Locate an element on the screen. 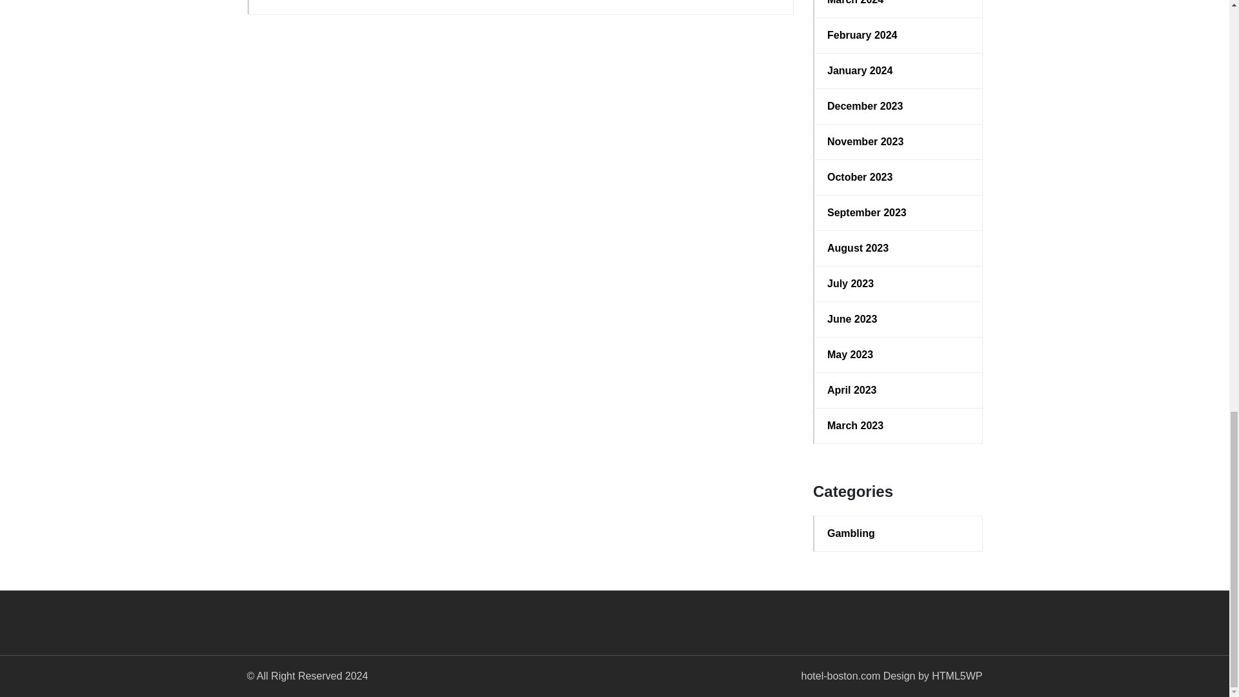  December 2023 is located at coordinates (898, 106).